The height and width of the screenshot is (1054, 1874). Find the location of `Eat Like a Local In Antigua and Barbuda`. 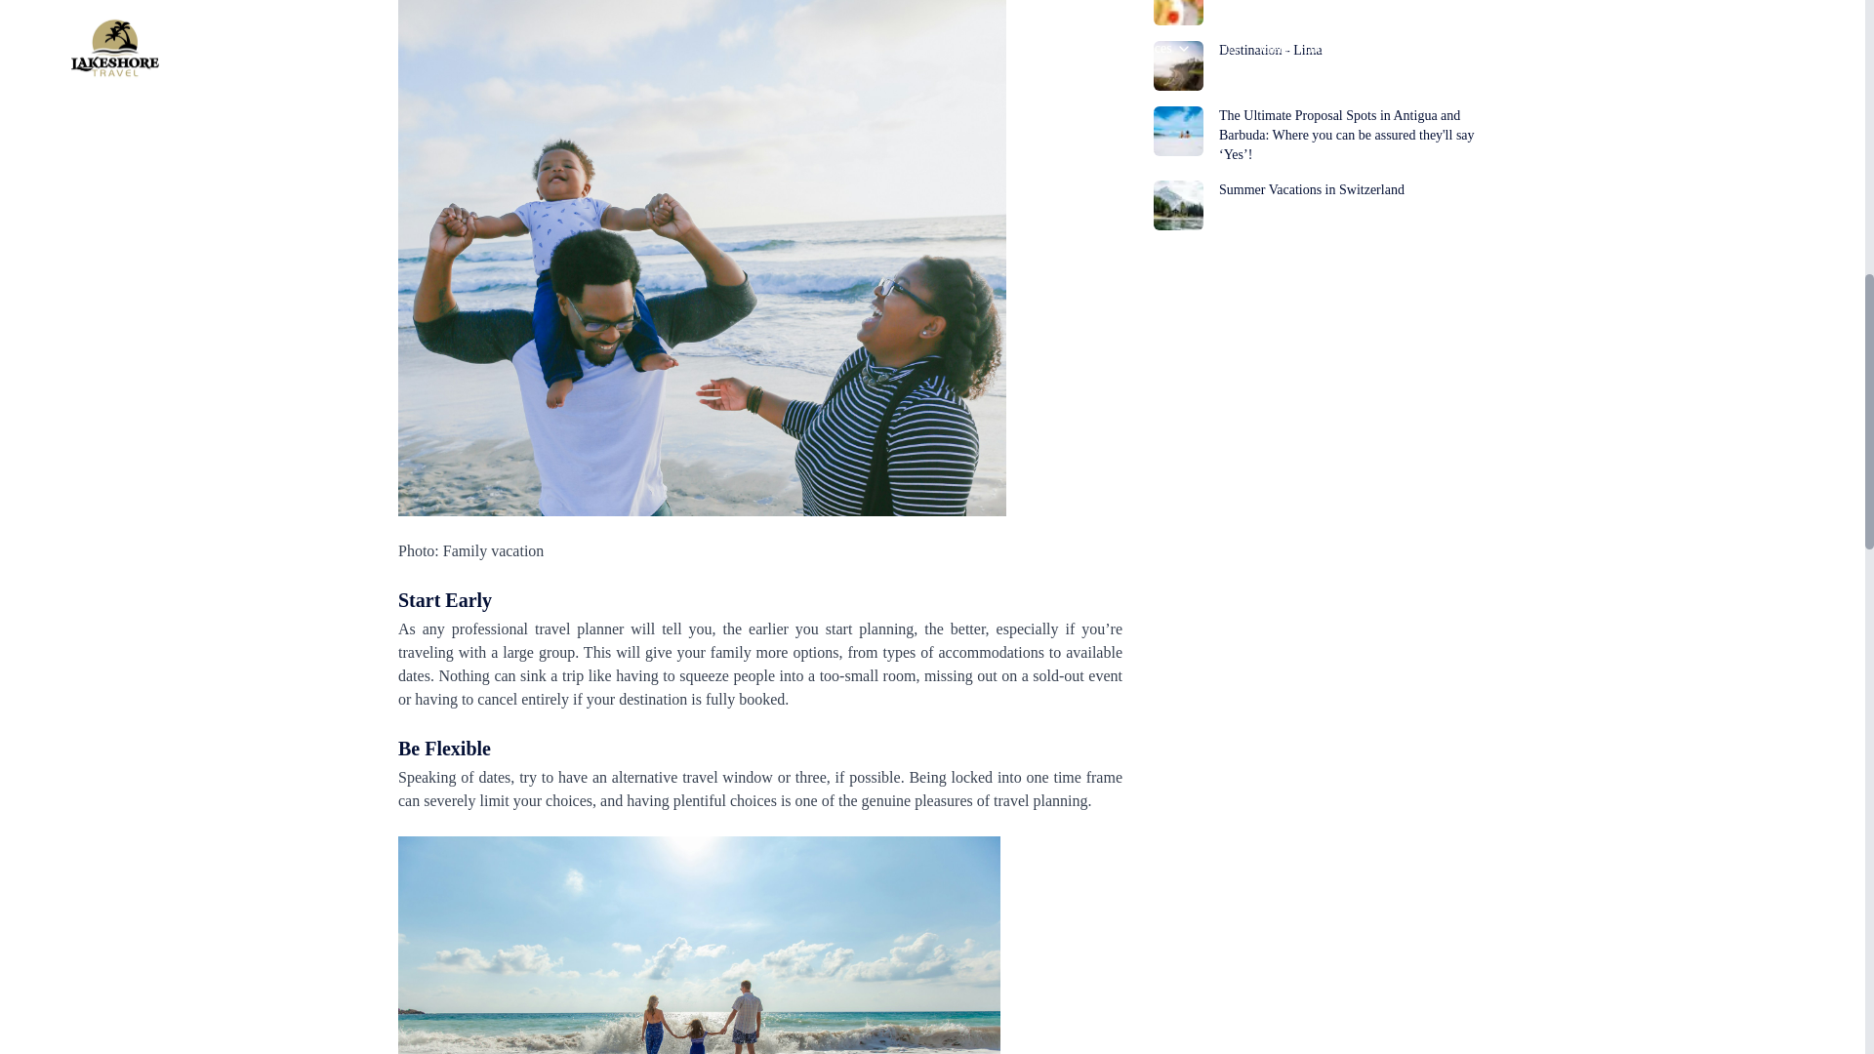

Eat Like a Local In Antigua and Barbuda is located at coordinates (1315, 12).